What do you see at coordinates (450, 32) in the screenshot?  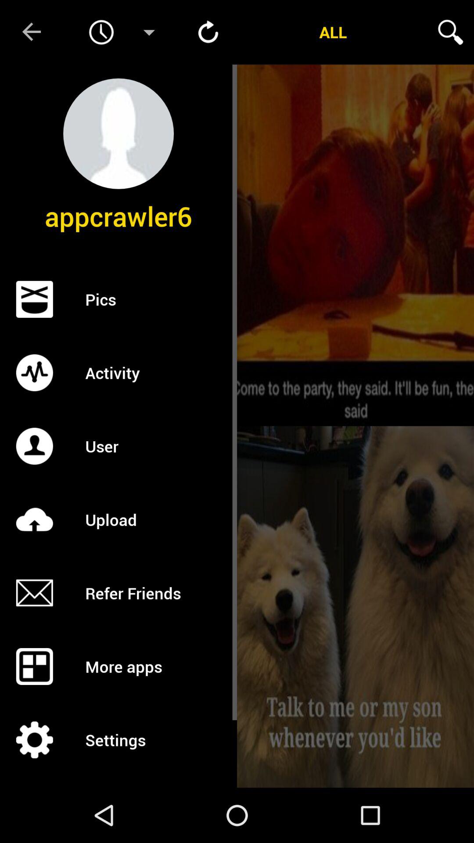 I see `search the menu` at bounding box center [450, 32].